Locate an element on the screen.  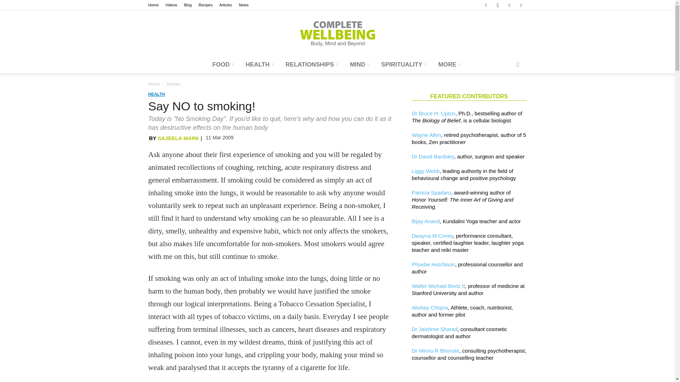
Recipes is located at coordinates (205, 5).